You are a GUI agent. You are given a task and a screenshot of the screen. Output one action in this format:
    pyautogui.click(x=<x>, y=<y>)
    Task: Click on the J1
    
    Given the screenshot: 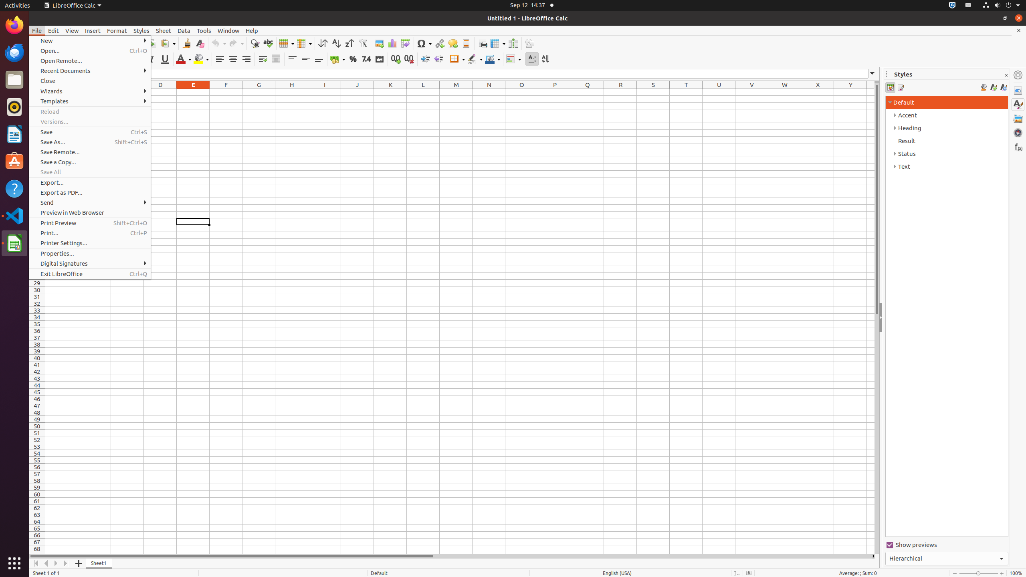 What is the action you would take?
    pyautogui.click(x=357, y=92)
    